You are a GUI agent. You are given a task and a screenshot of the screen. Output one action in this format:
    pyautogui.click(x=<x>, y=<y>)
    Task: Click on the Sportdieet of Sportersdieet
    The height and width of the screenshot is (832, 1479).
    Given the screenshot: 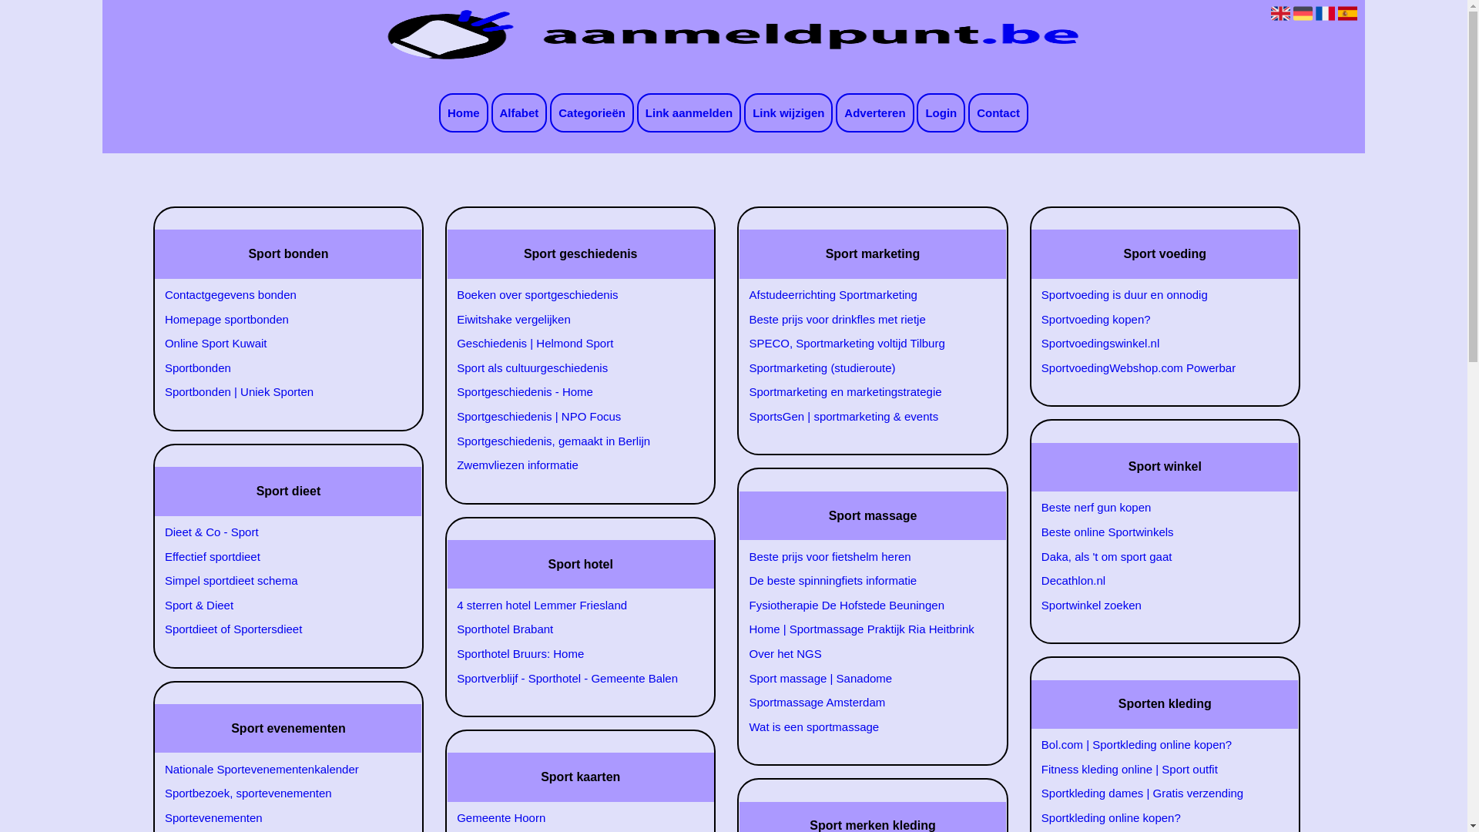 What is the action you would take?
    pyautogui.click(x=280, y=629)
    